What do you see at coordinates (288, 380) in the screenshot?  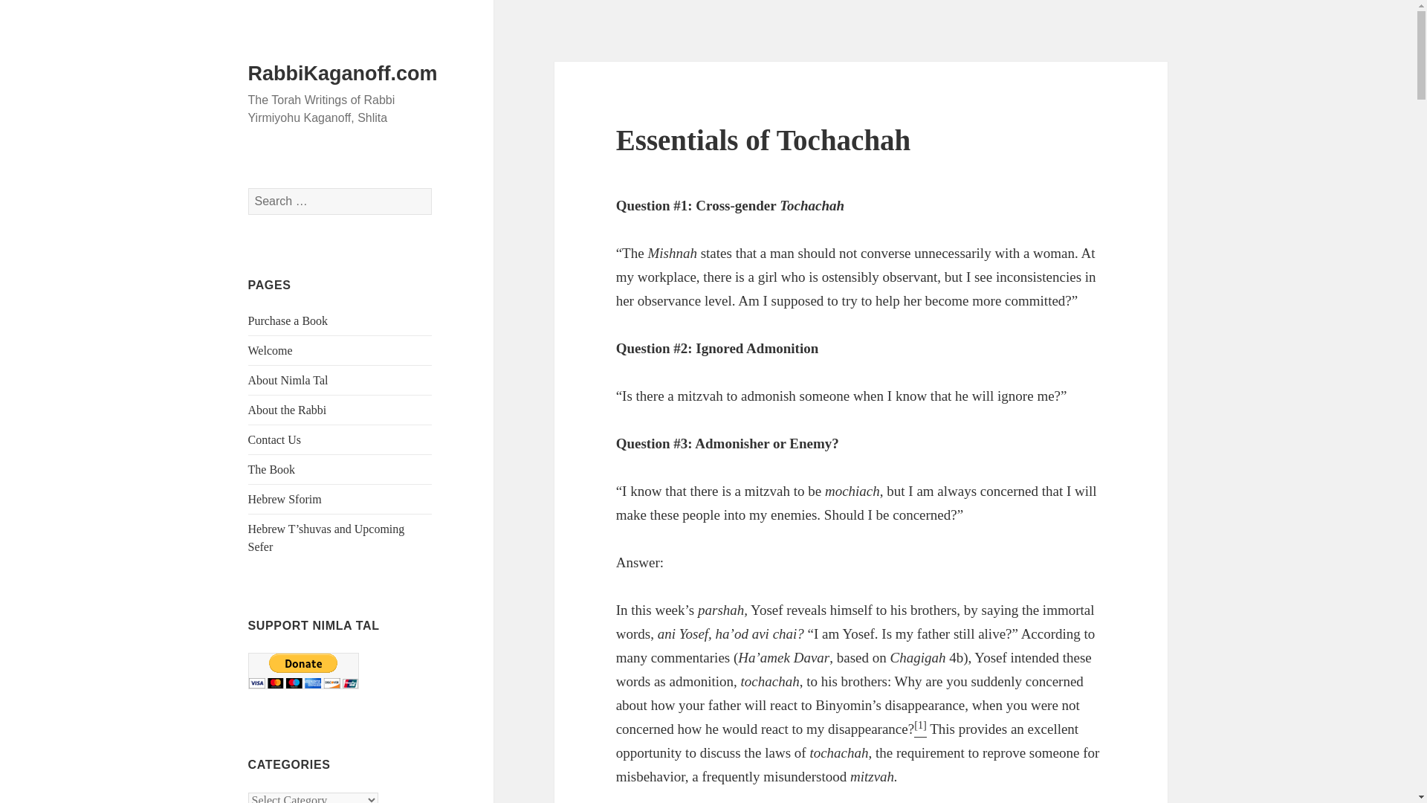 I see `About Nimla Tal` at bounding box center [288, 380].